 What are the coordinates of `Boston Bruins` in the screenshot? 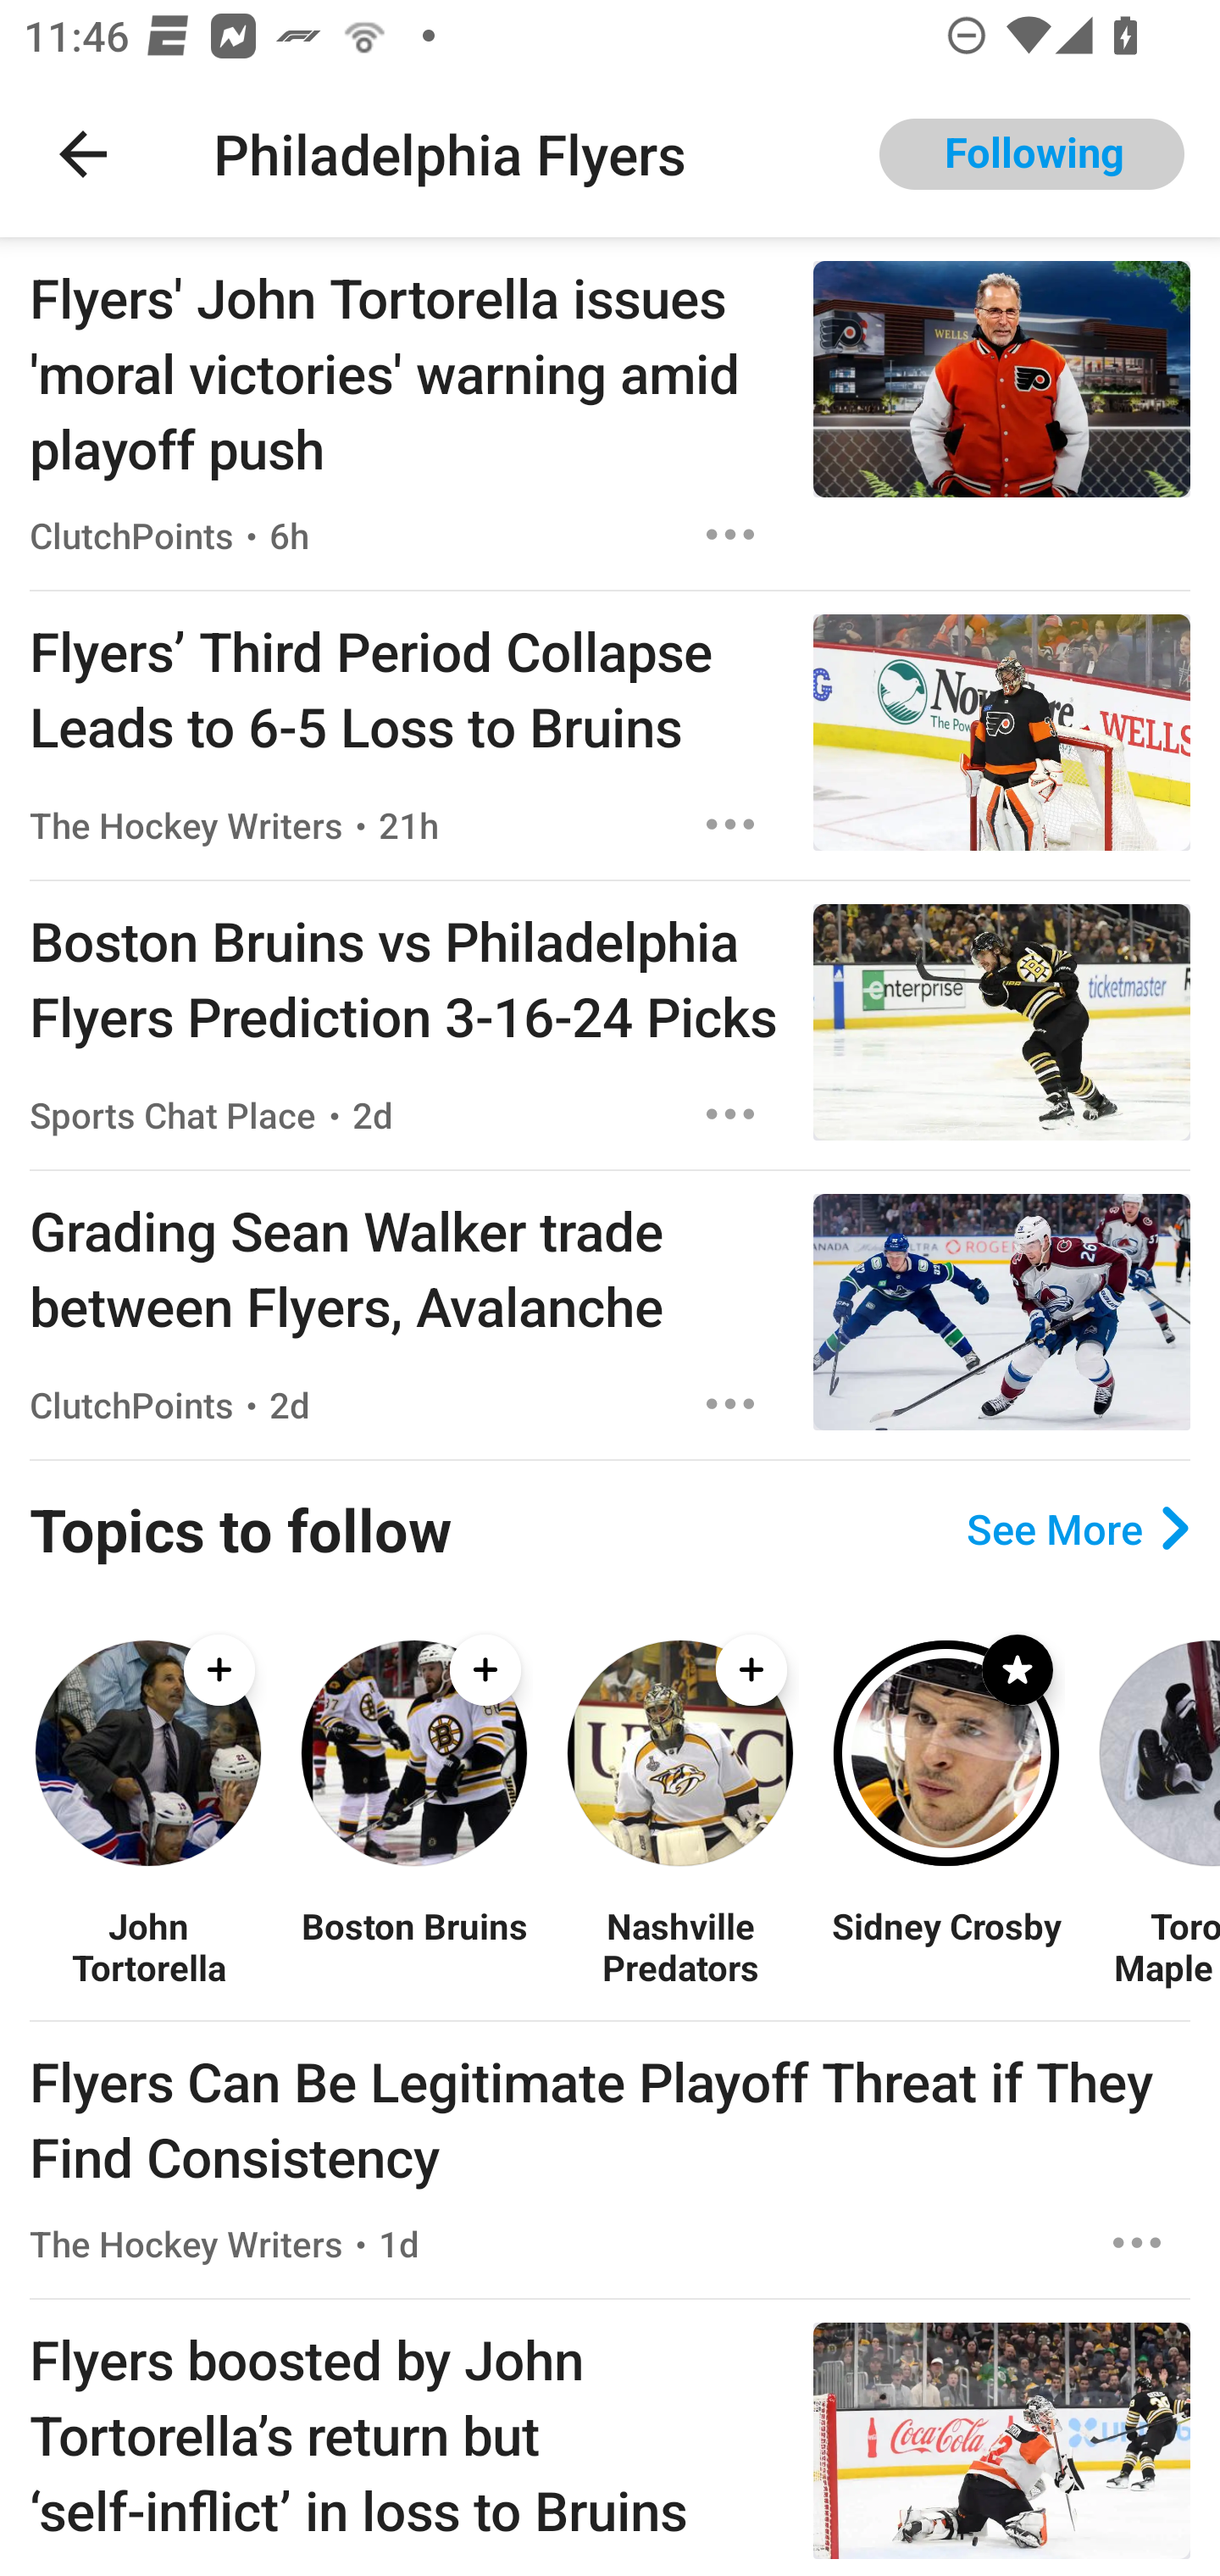 It's located at (413, 1946).